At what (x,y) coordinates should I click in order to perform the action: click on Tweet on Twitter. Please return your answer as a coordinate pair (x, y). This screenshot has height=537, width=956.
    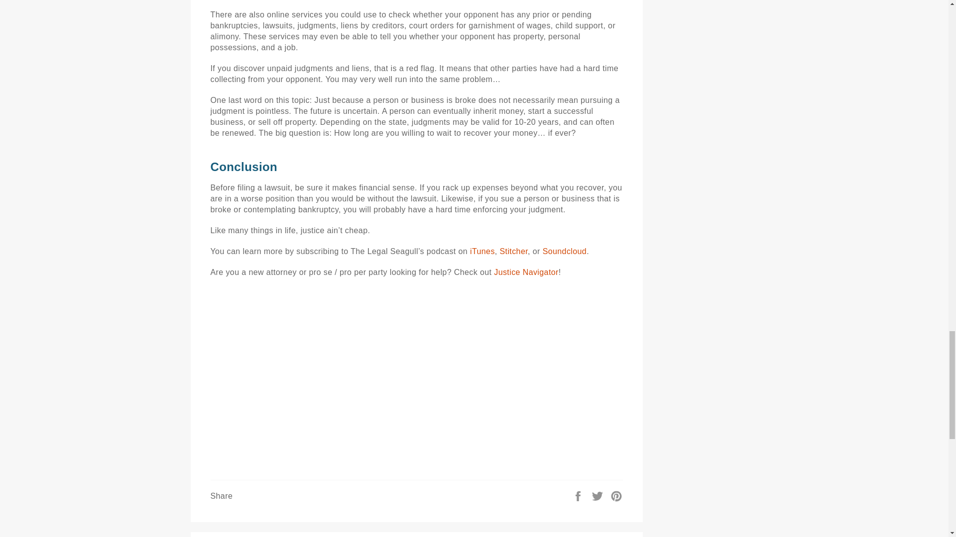
    Looking at the image, I should click on (598, 495).